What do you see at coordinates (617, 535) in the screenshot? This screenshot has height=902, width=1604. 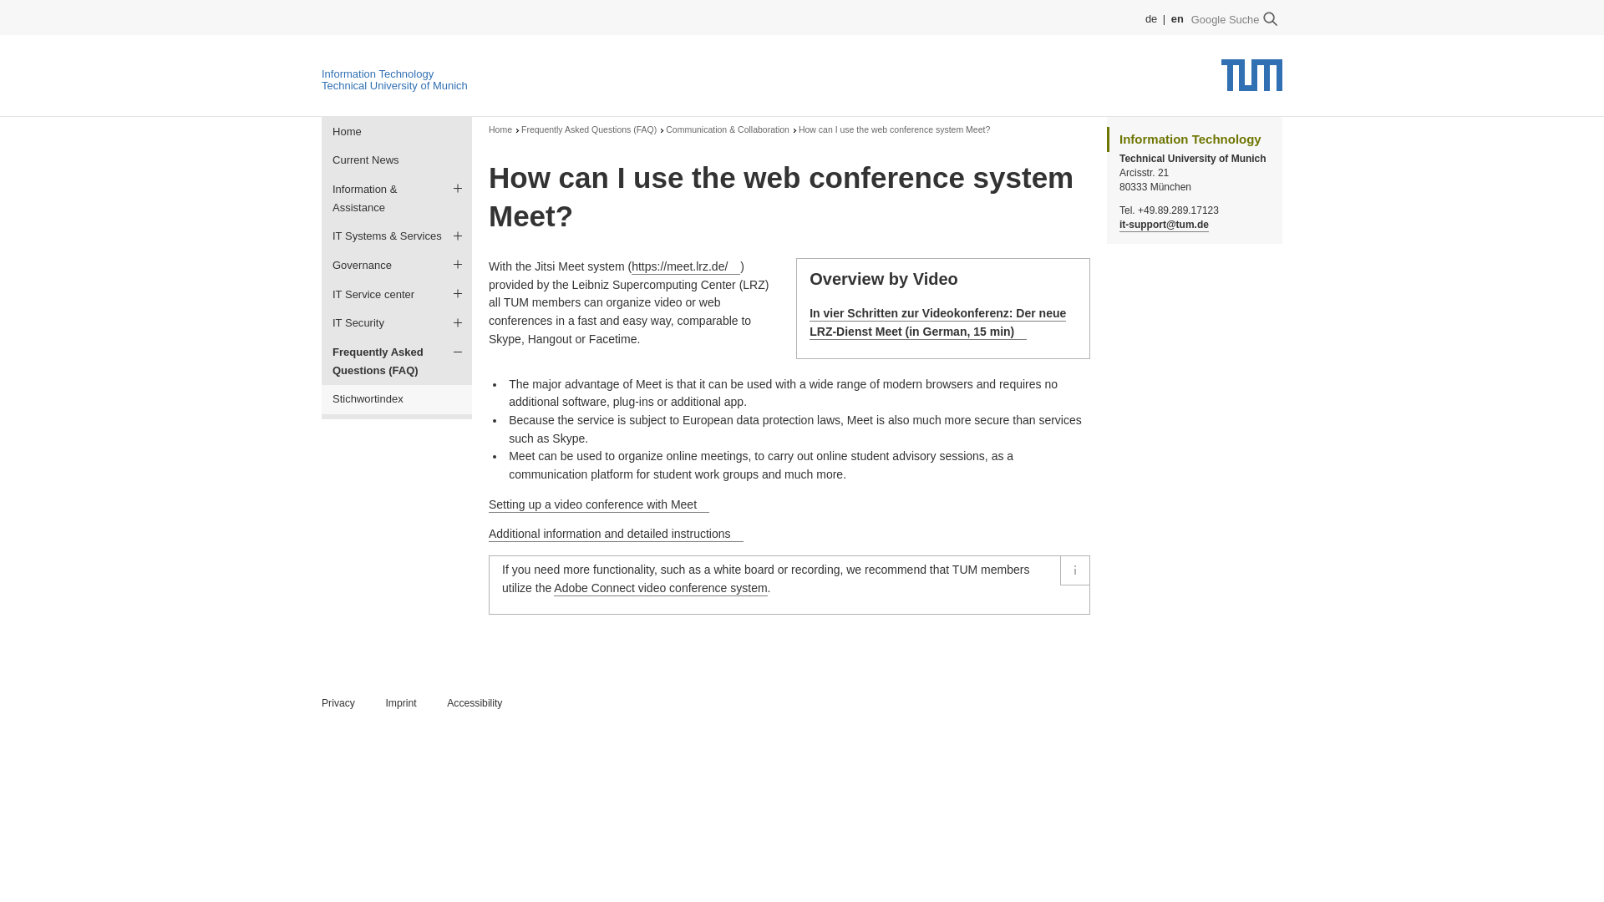 I see `Opens external link in new window` at bounding box center [617, 535].